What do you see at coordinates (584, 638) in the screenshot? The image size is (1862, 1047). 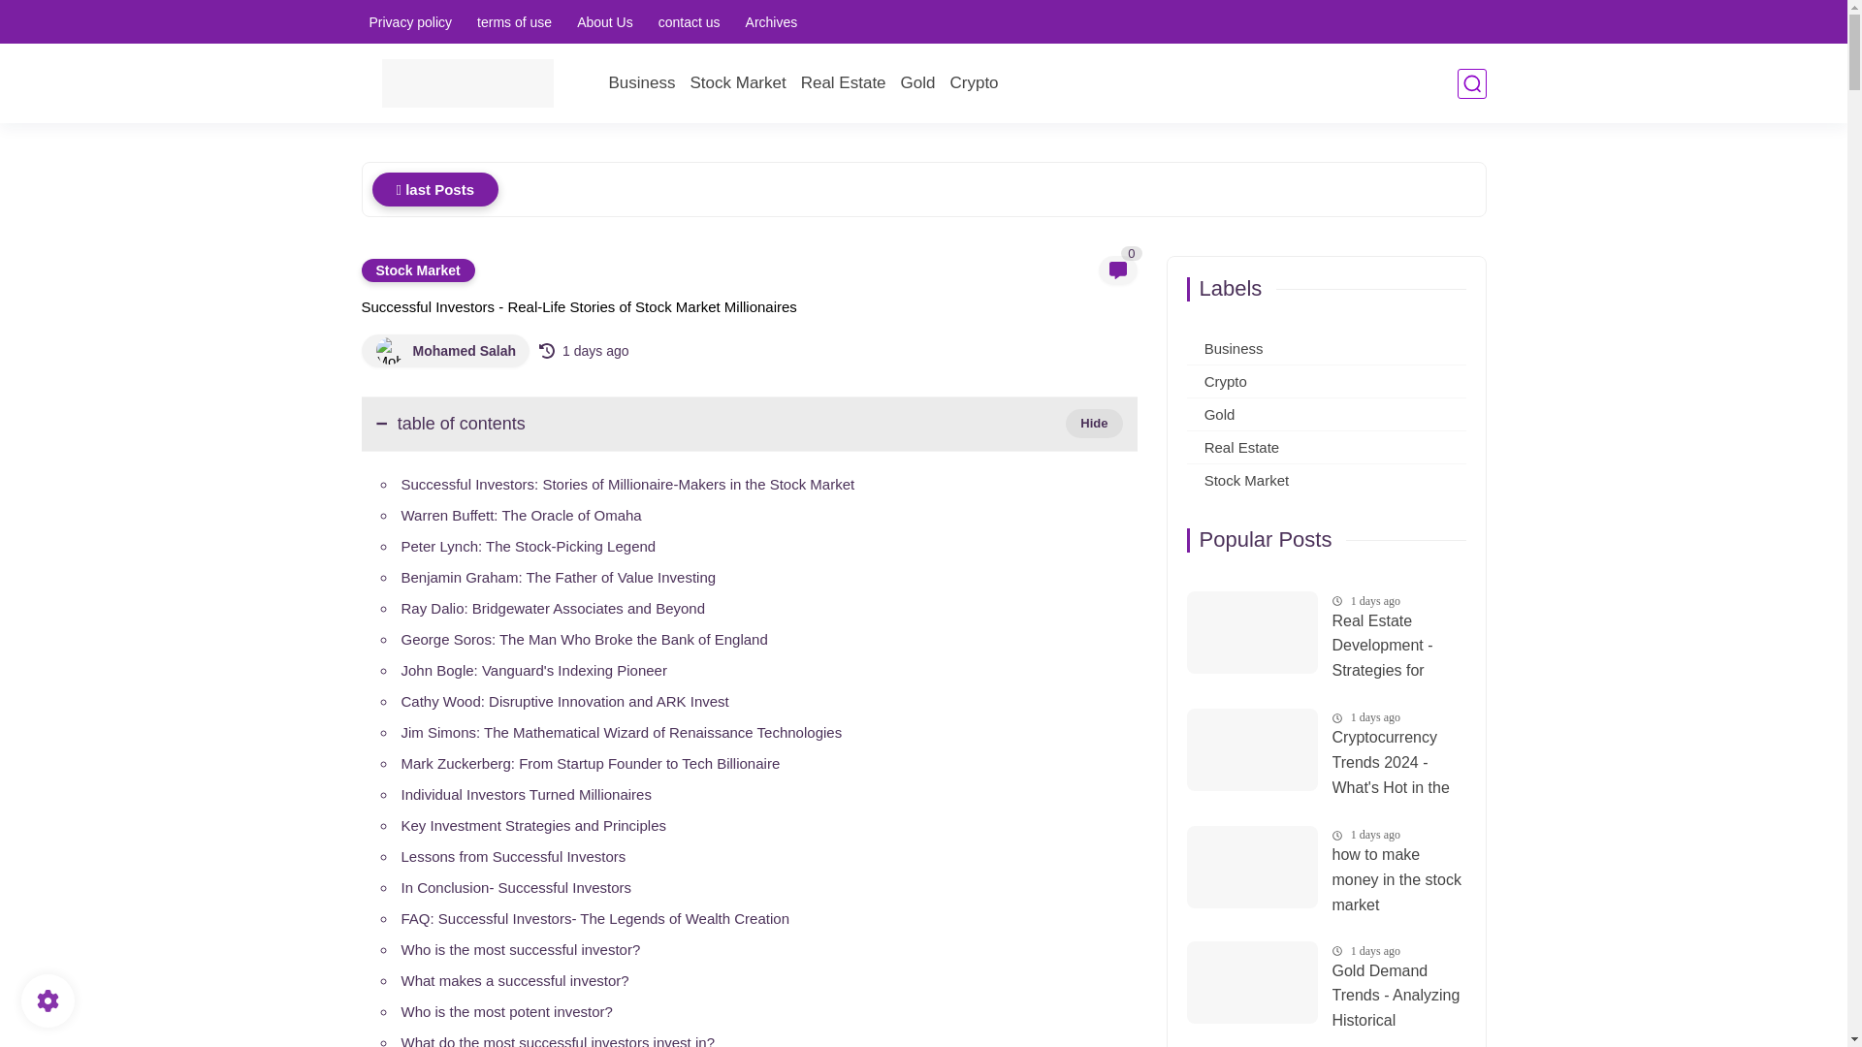 I see `George Soros: The Man Who Broke the Bank of England` at bounding box center [584, 638].